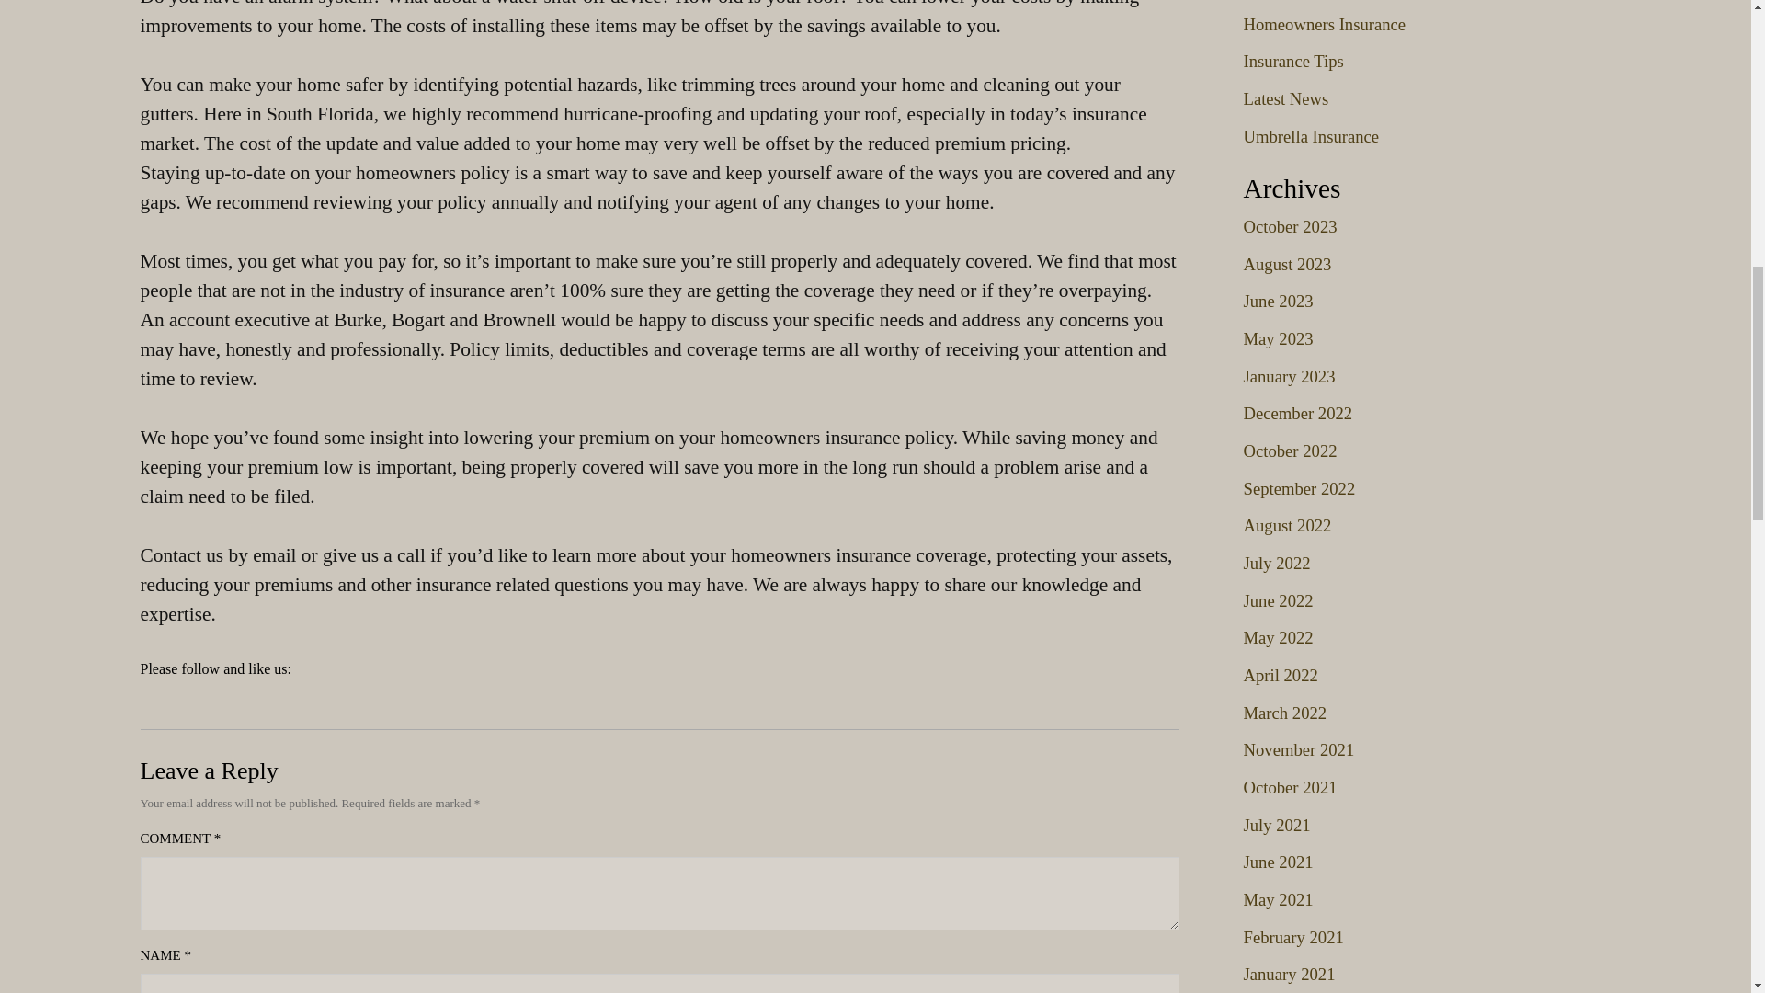 This screenshot has width=1765, height=993. Describe the element at coordinates (1285, 98) in the screenshot. I see `Latest News` at that location.